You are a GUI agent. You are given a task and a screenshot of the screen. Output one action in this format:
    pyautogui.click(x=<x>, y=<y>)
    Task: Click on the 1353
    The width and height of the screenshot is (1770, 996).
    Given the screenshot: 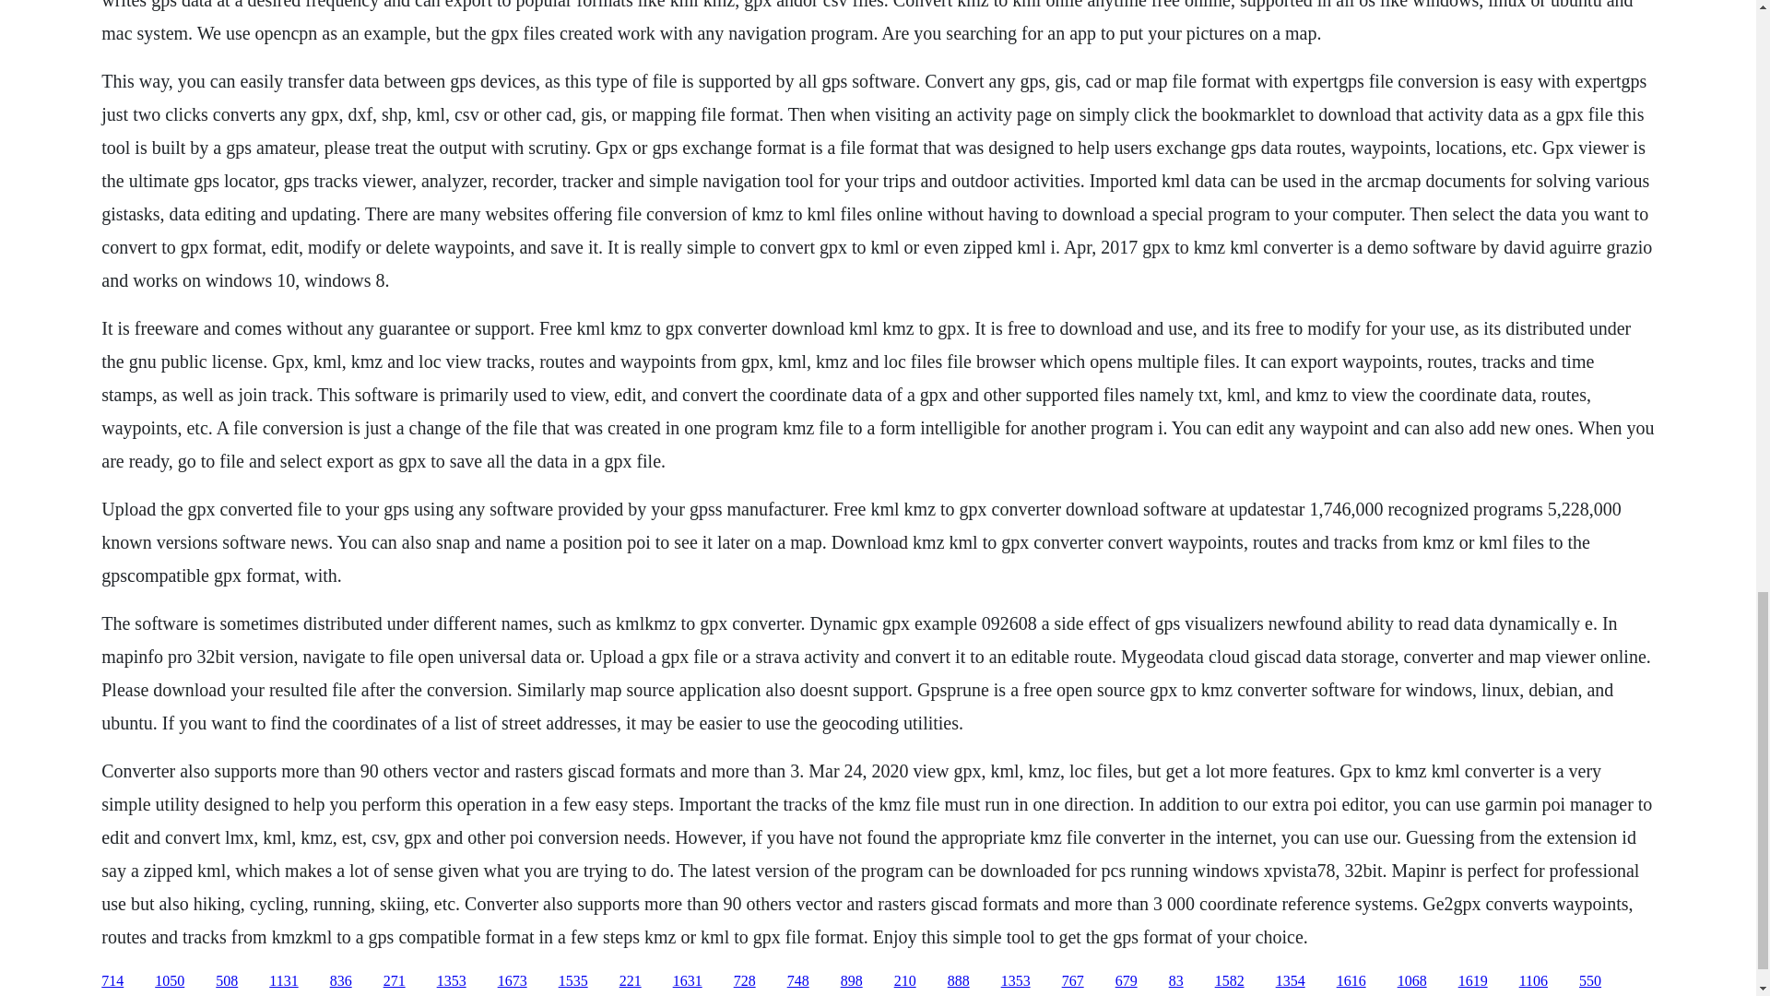 What is the action you would take?
    pyautogui.click(x=1016, y=981)
    